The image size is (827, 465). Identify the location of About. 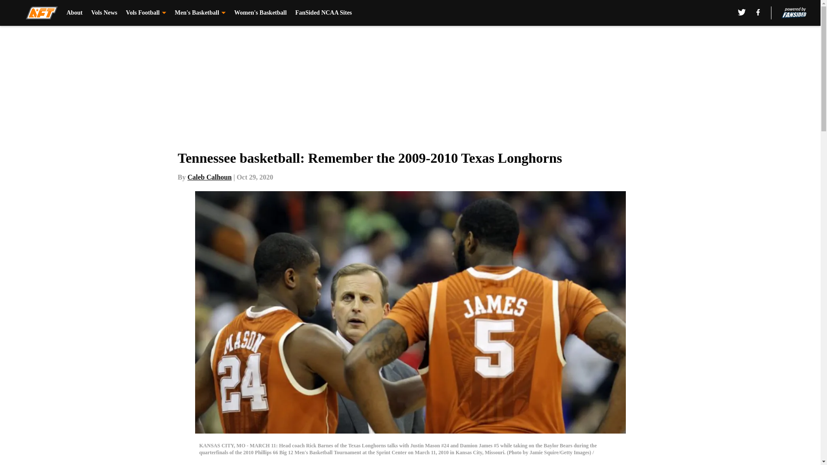
(74, 13).